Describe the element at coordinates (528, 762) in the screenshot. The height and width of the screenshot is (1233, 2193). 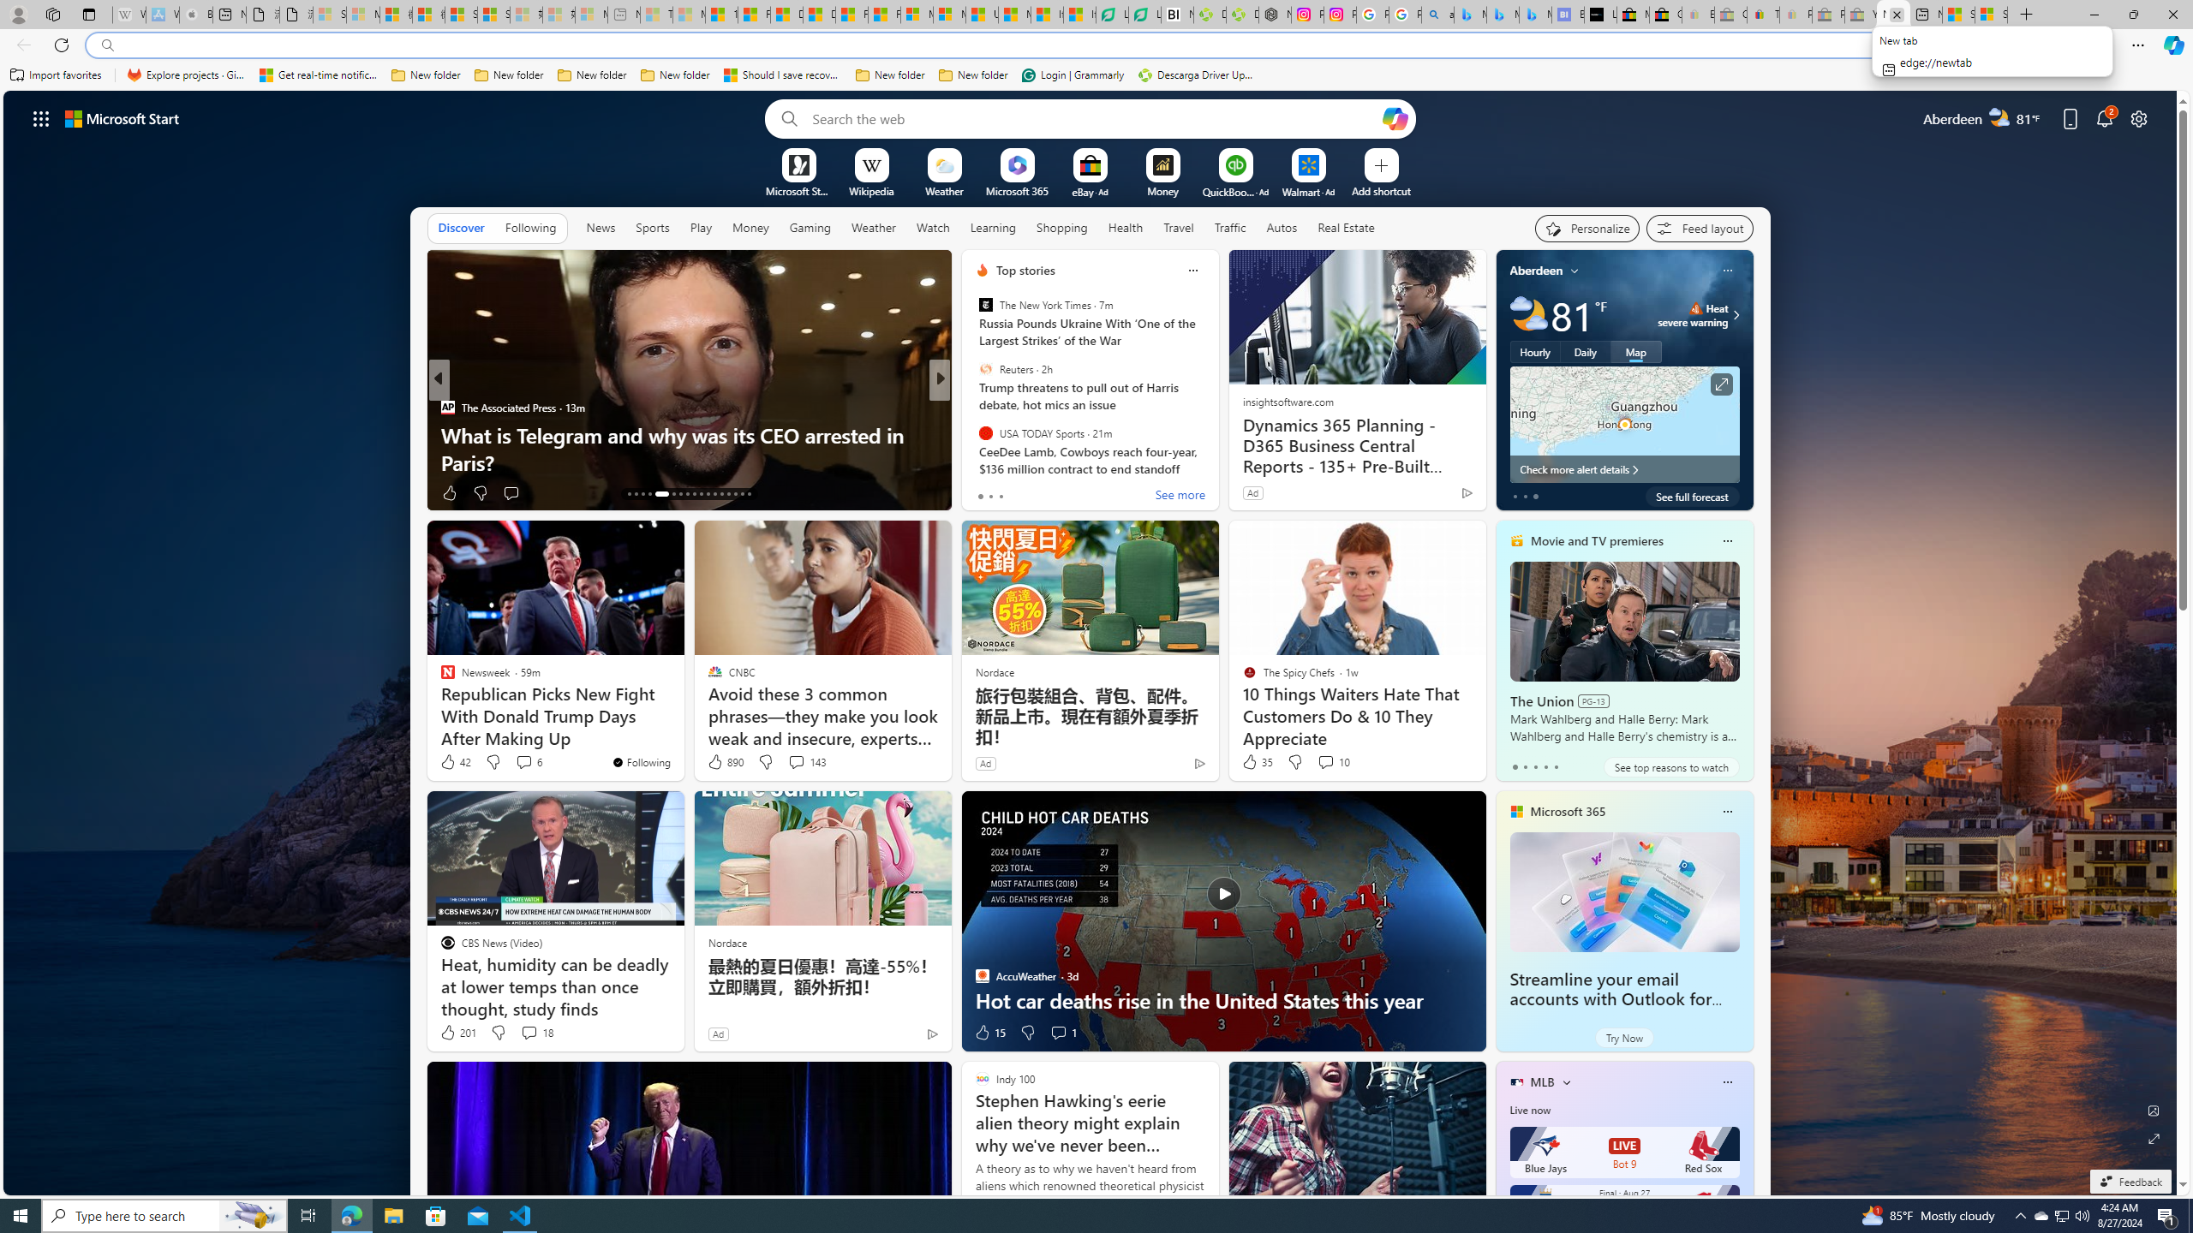
I see `View comments 6 Comment` at that location.